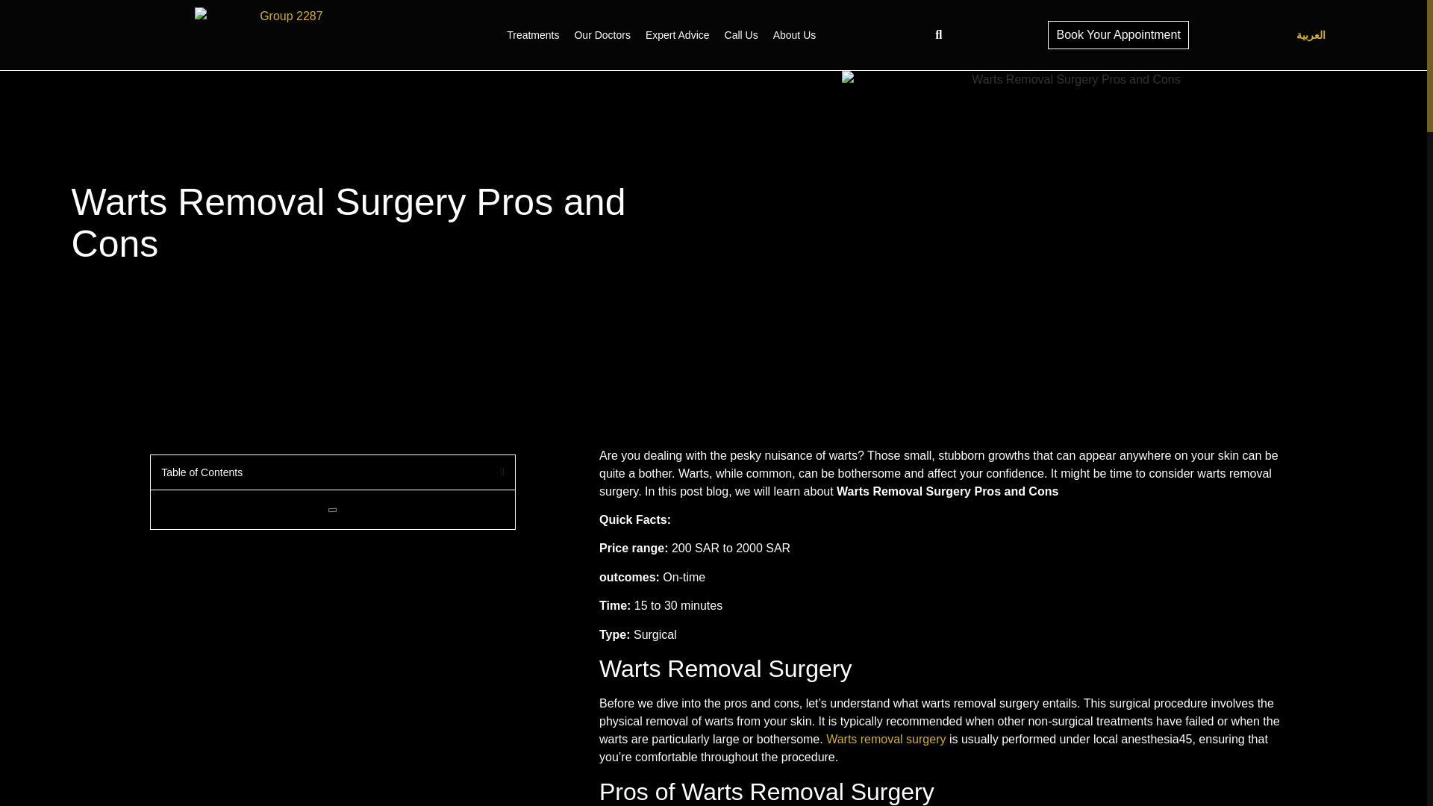 This screenshot has height=806, width=1433. What do you see at coordinates (1117, 34) in the screenshot?
I see `Book Your Appointment` at bounding box center [1117, 34].